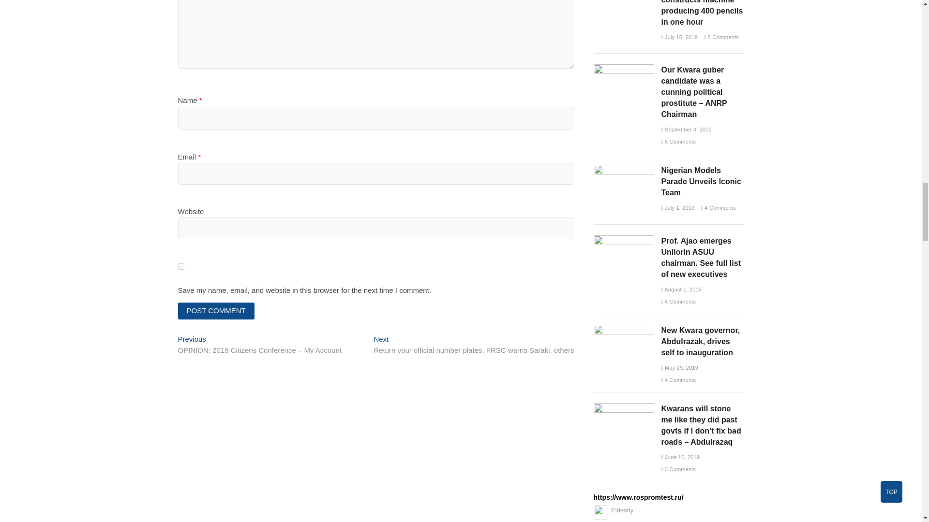 This screenshot has width=929, height=522. Describe the element at coordinates (216, 311) in the screenshot. I see `Post Comment` at that location.